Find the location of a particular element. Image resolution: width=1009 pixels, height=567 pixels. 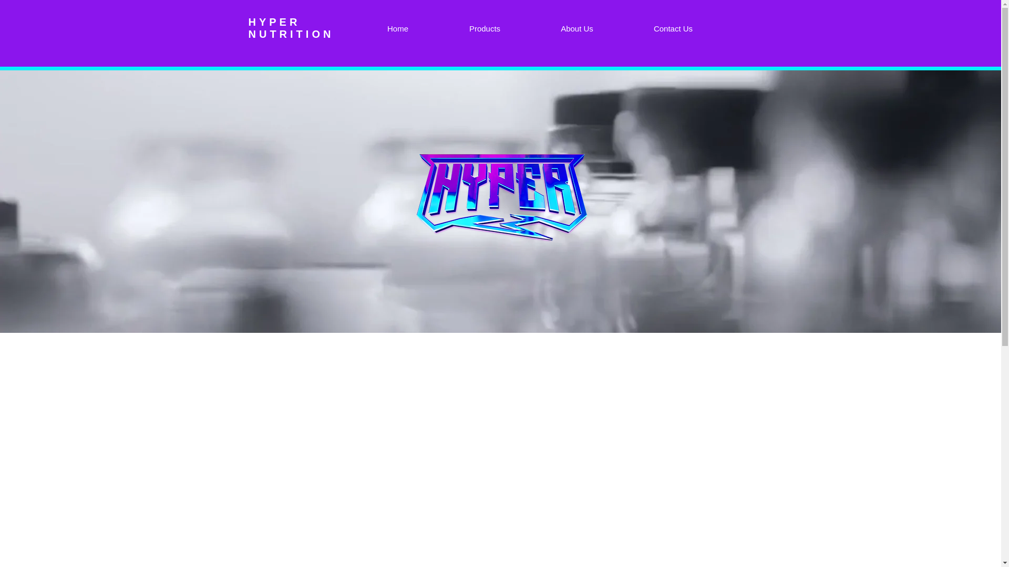

Home is located at coordinates (397, 28).